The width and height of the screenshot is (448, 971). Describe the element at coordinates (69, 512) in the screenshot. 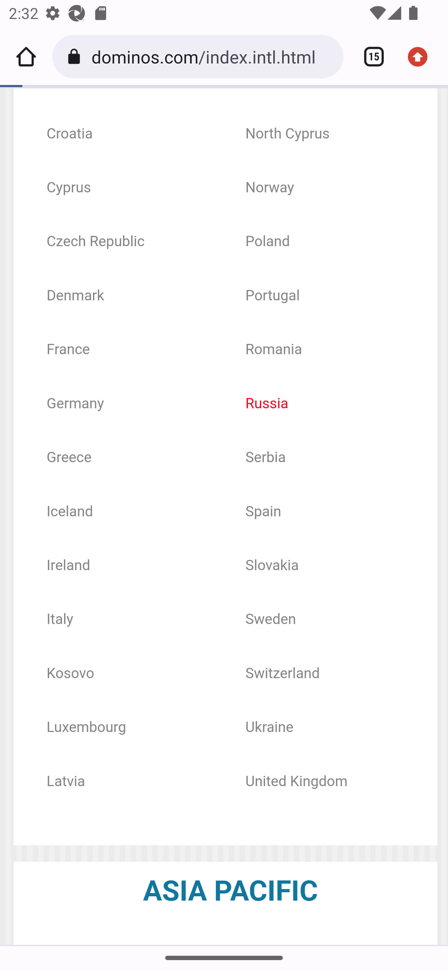

I see `Iceland` at that location.